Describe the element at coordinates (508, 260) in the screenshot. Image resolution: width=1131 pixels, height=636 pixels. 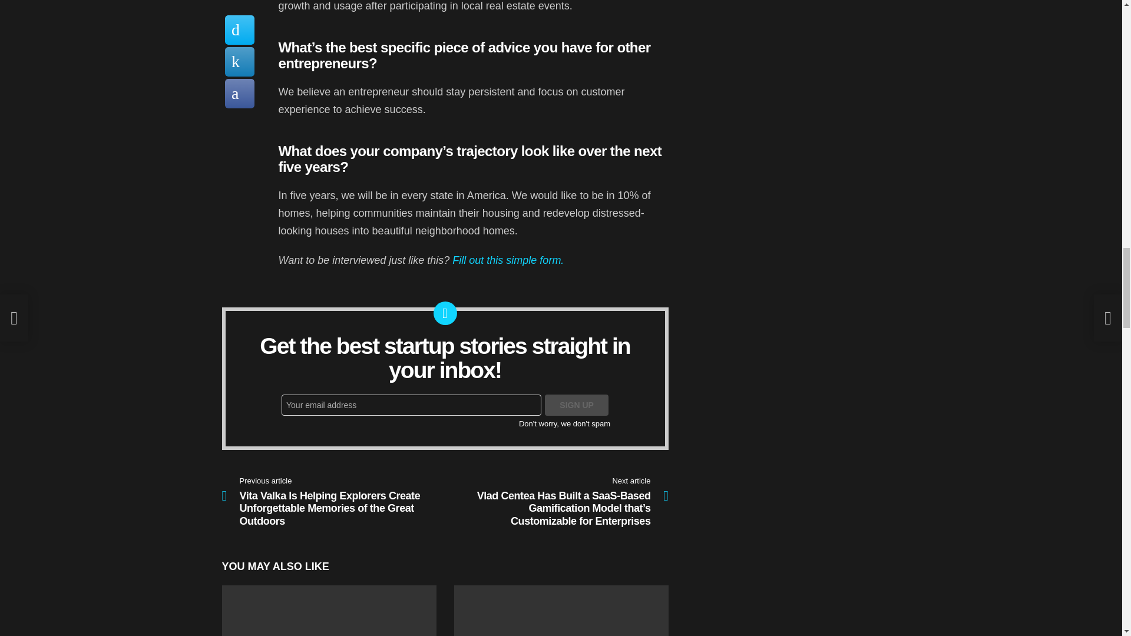
I see `Fill out this simple form.` at that location.